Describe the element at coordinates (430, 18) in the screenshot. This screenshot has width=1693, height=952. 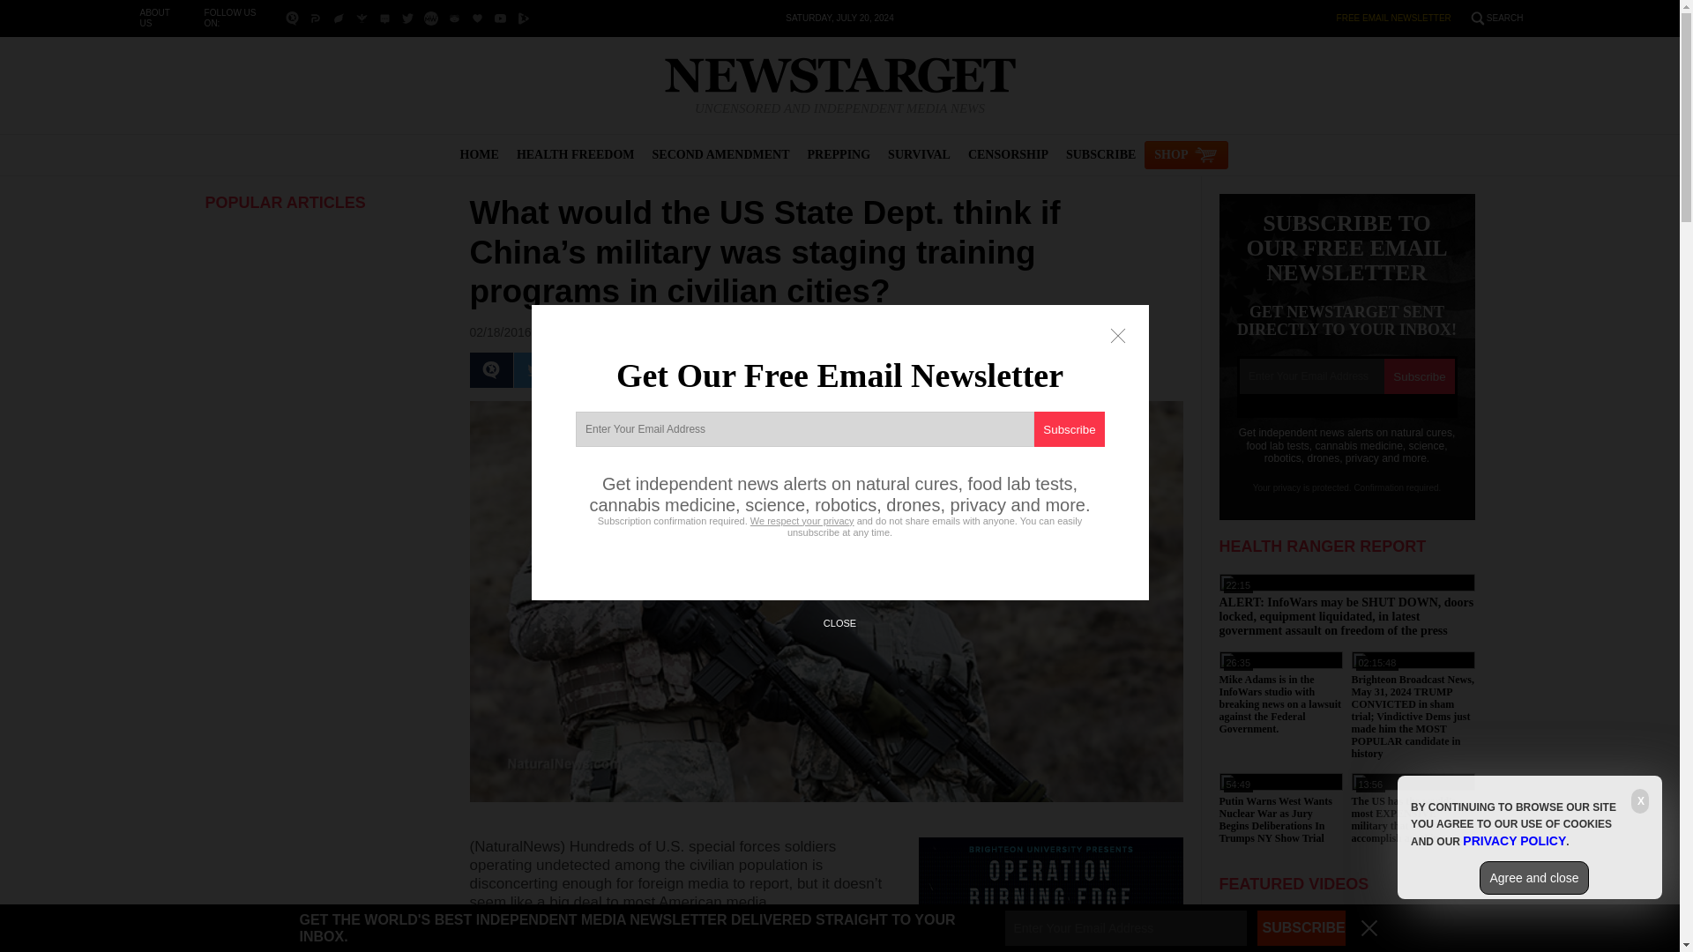
I see `MeWe` at that location.